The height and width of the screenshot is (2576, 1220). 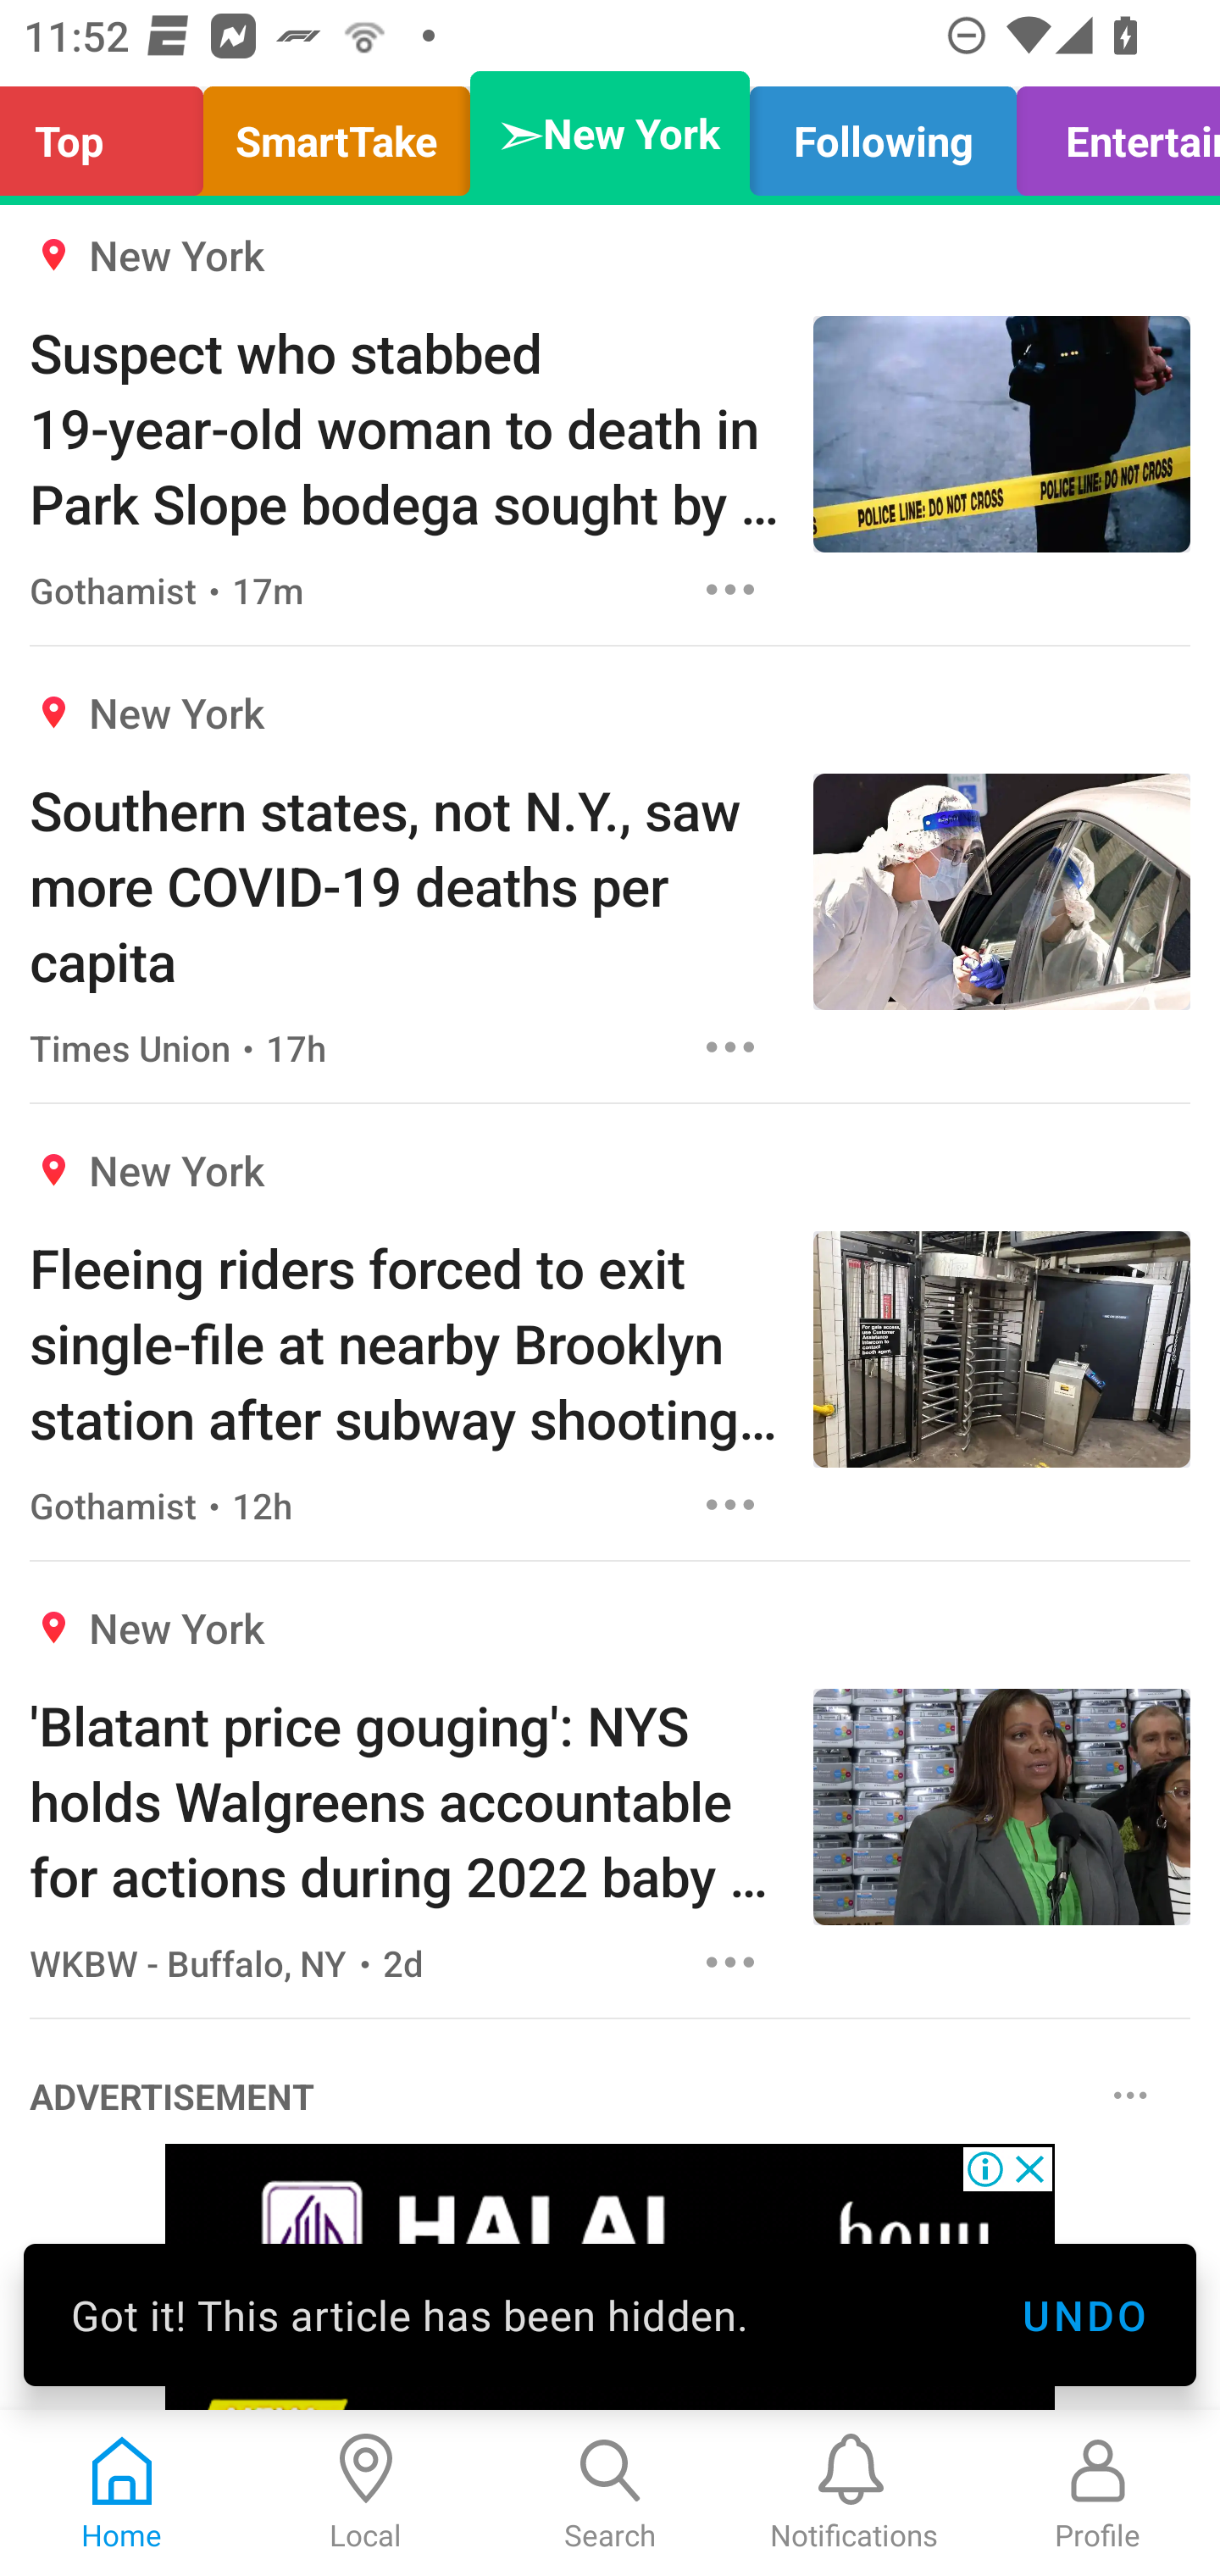 What do you see at coordinates (1130, 2096) in the screenshot?
I see `Options` at bounding box center [1130, 2096].